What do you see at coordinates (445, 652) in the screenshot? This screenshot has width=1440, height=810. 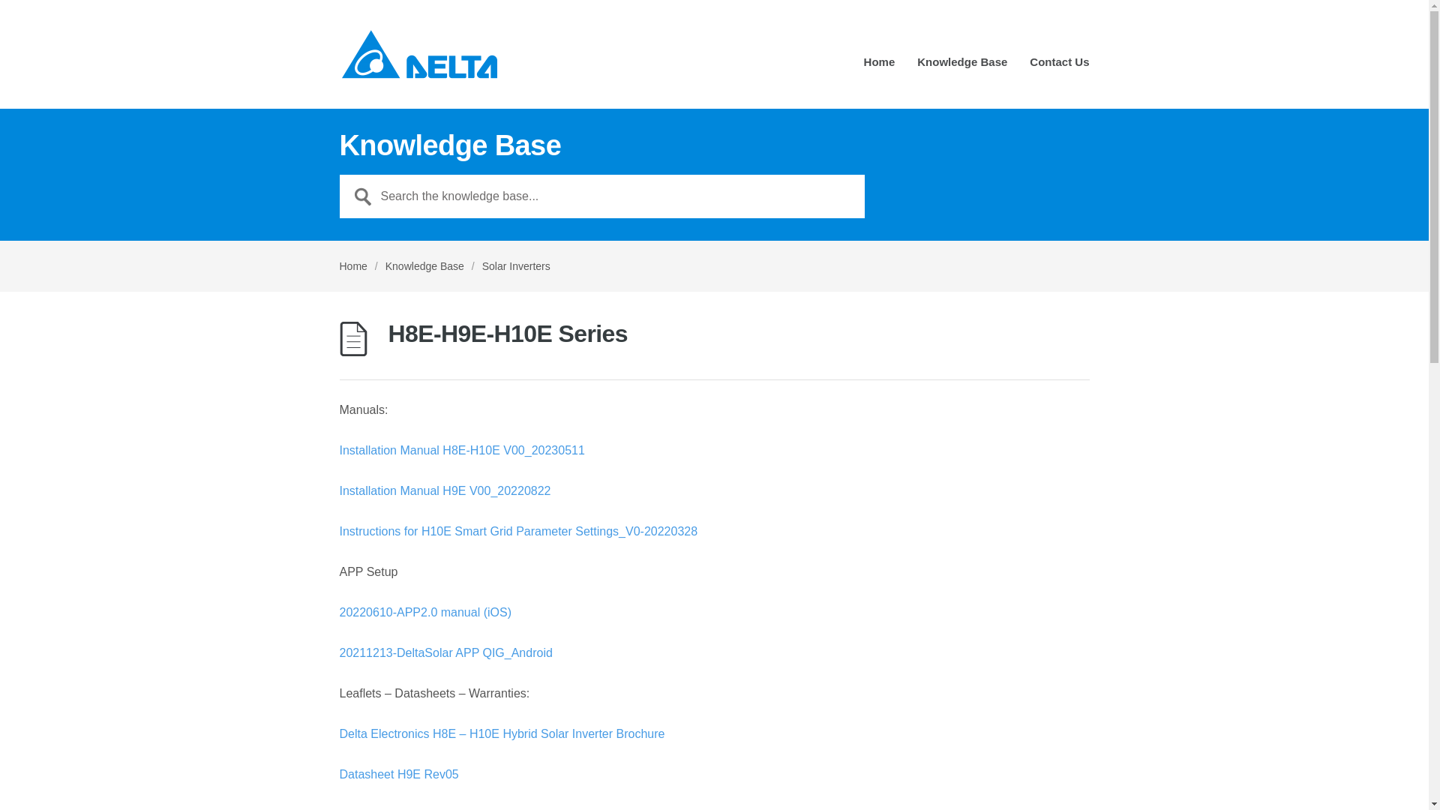 I see `20211213-DeltaSolar APP QIG_Android` at bounding box center [445, 652].